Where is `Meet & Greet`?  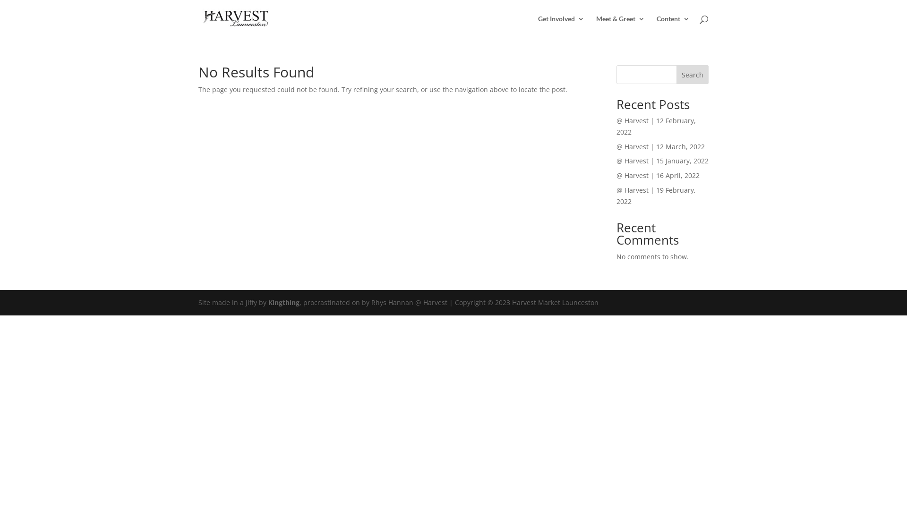 Meet & Greet is located at coordinates (621, 26).